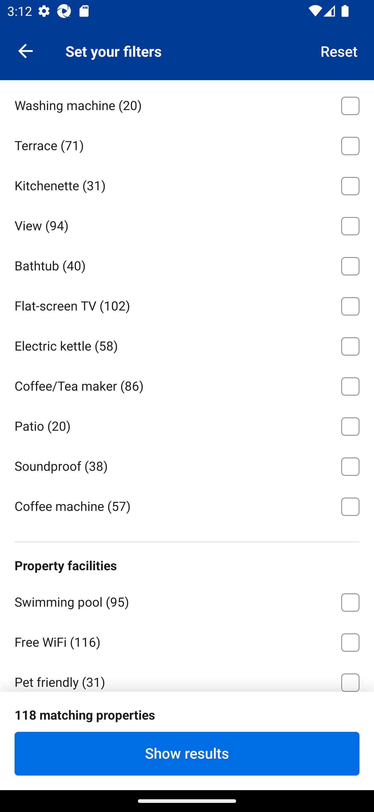  Describe the element at coordinates (187, 600) in the screenshot. I see `Swimming pool ⁦(95)` at that location.